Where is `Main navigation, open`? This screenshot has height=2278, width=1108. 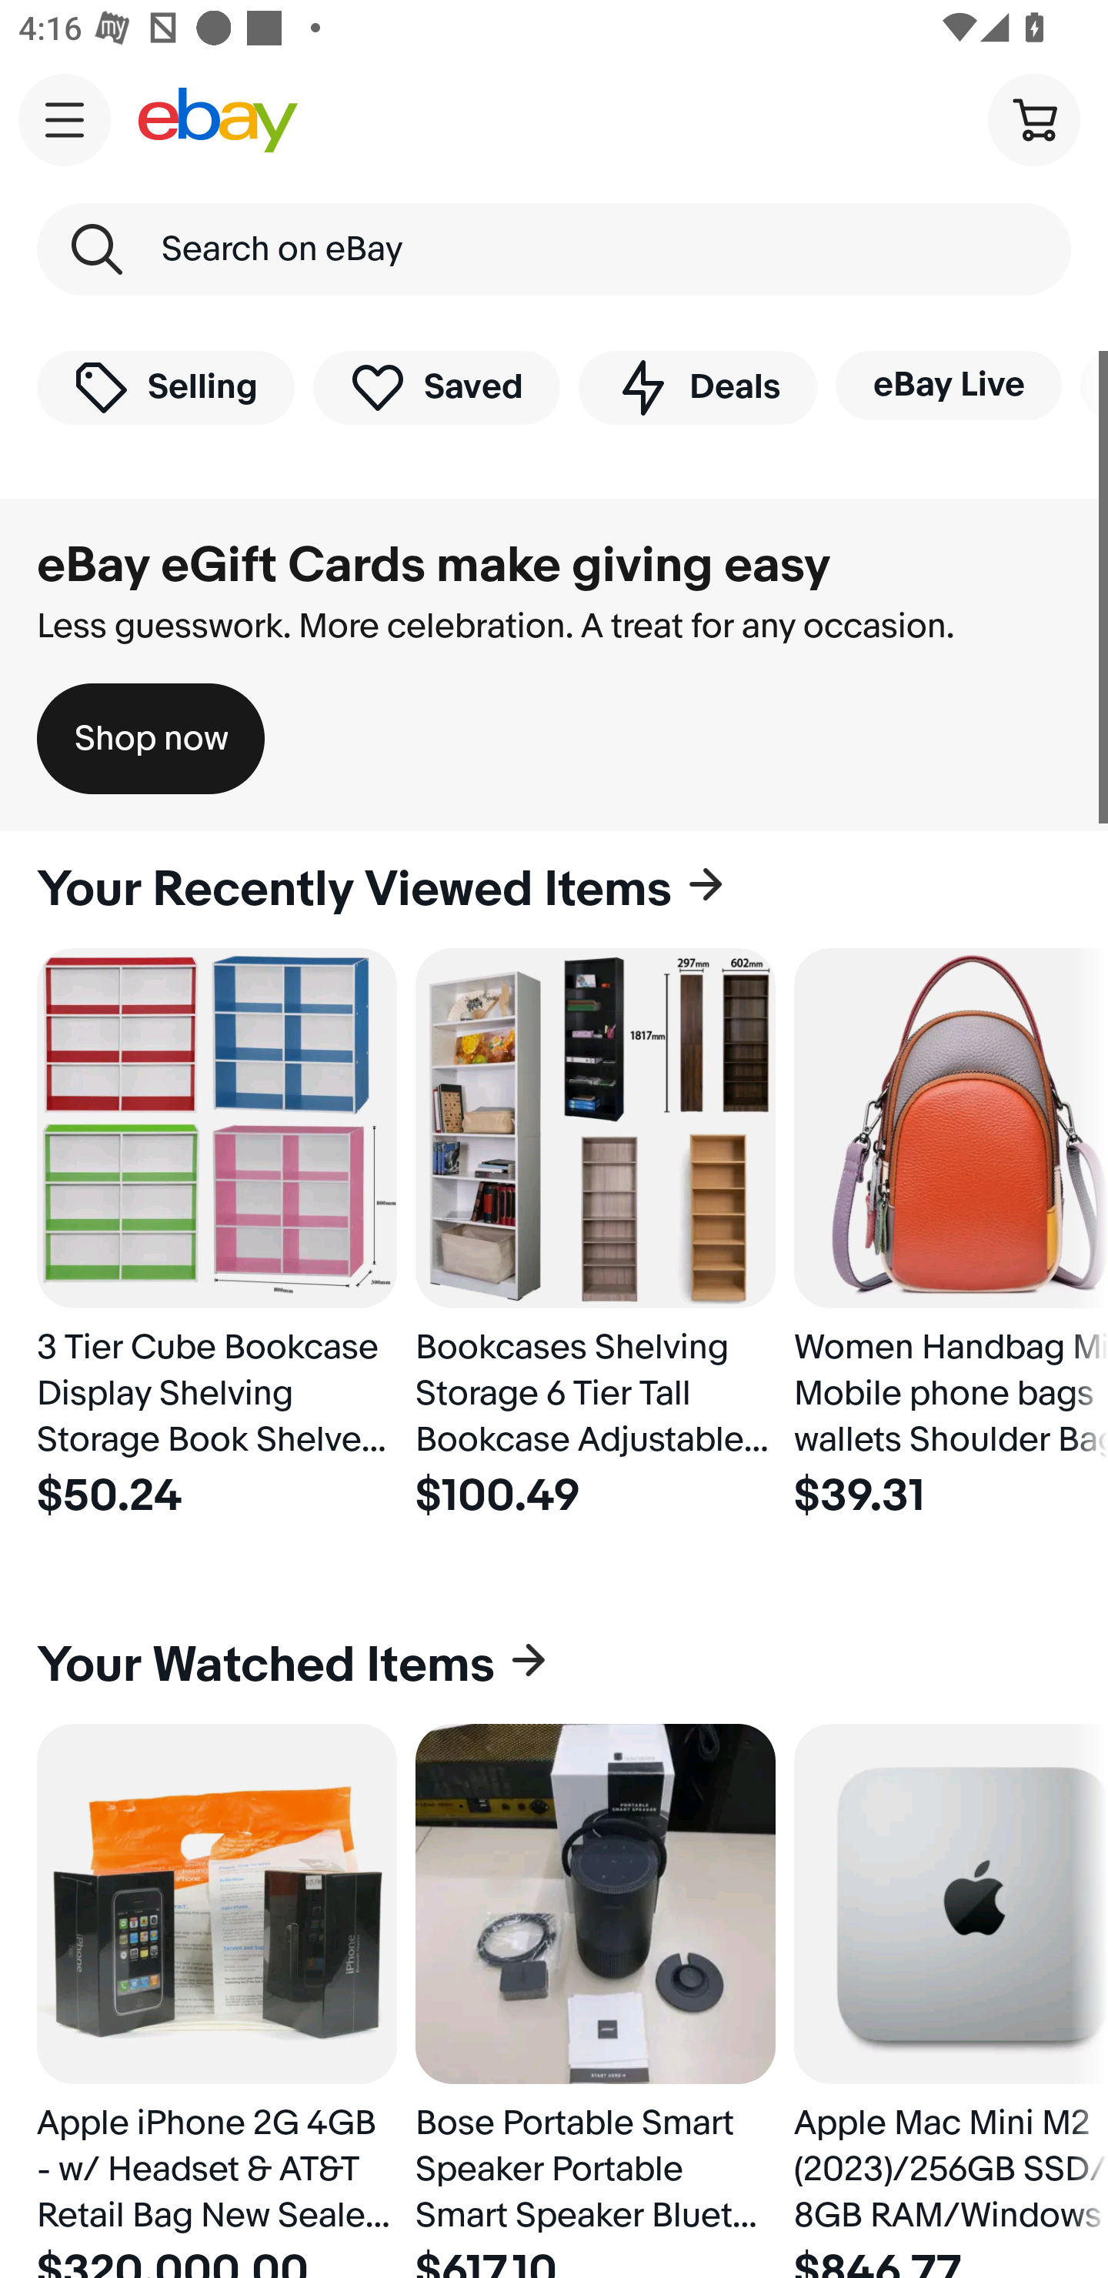 Main navigation, open is located at coordinates (65, 119).